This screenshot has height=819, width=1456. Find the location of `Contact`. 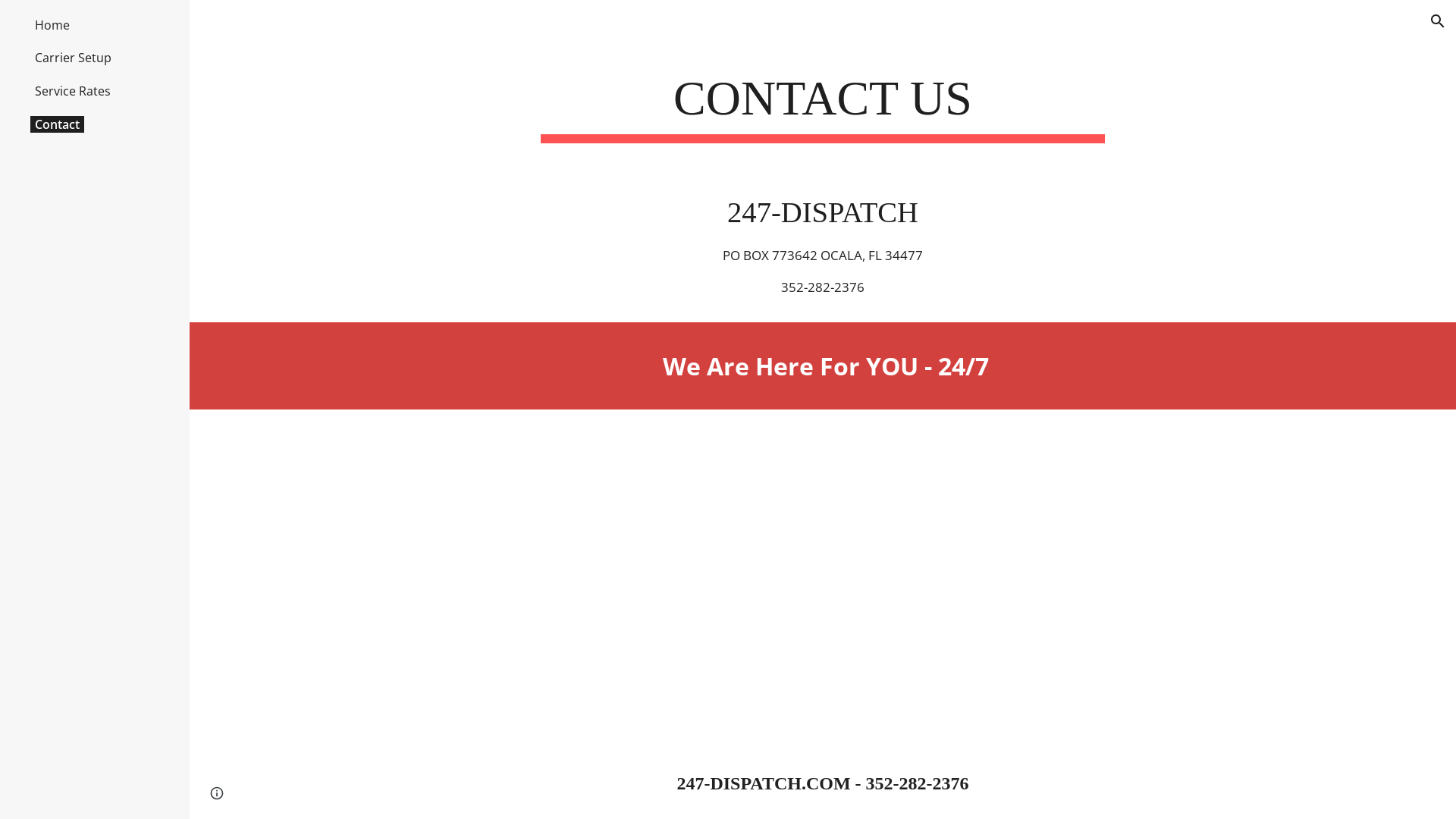

Contact is located at coordinates (58, 124).